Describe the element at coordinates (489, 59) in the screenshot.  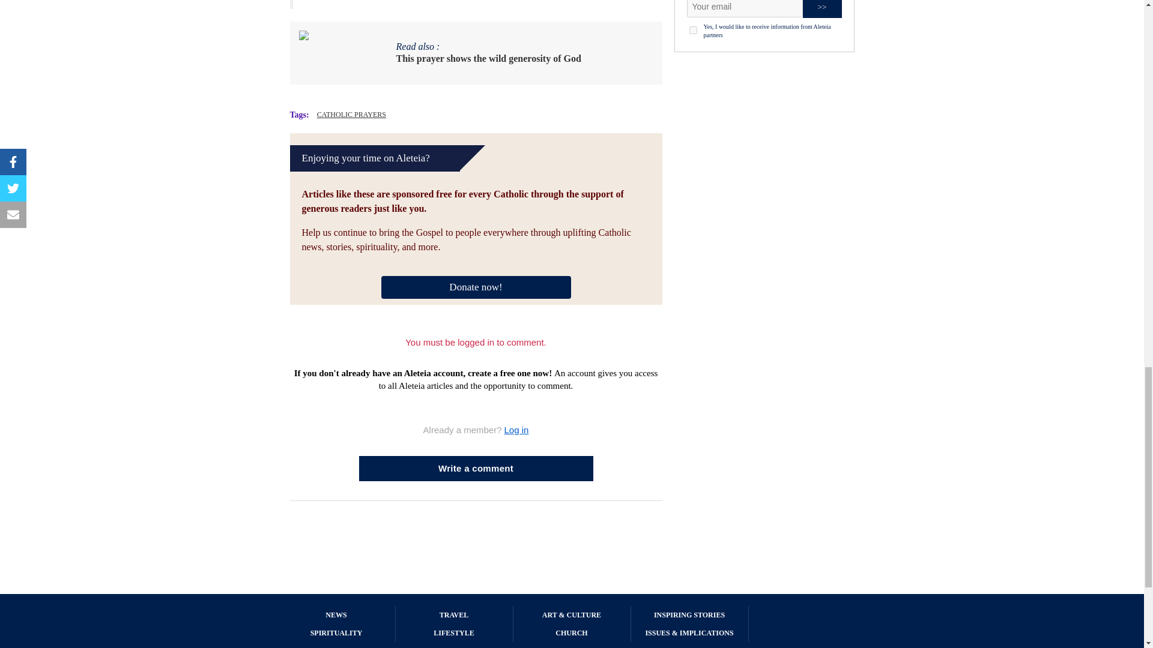
I see `This prayer shows the wild generosity of God` at that location.